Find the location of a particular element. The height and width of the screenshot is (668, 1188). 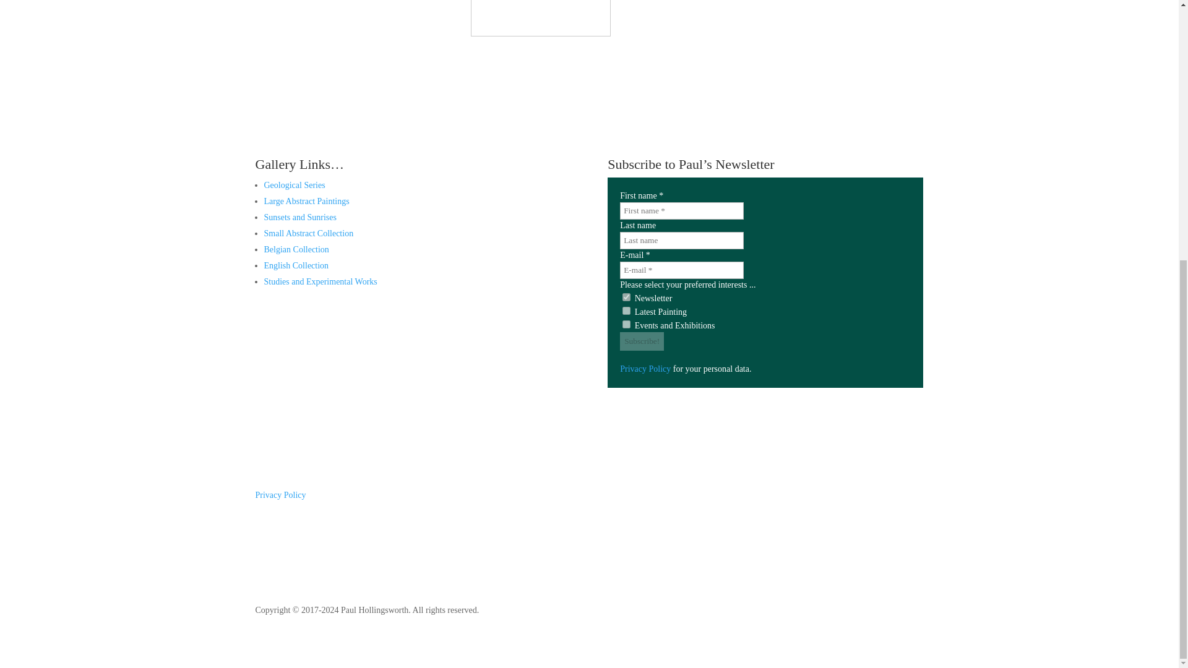

Geological Series is located at coordinates (294, 184).